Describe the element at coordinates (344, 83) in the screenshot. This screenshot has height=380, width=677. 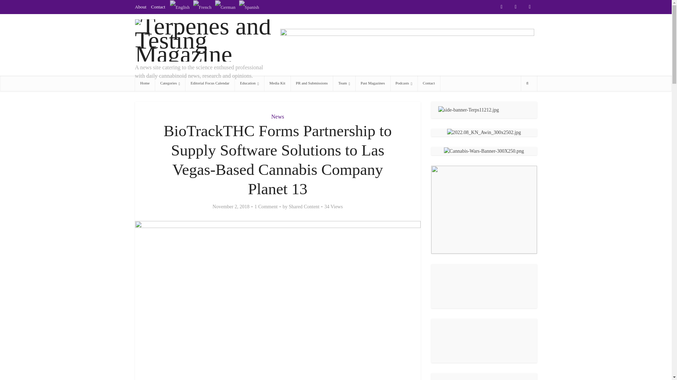
I see `Team` at that location.